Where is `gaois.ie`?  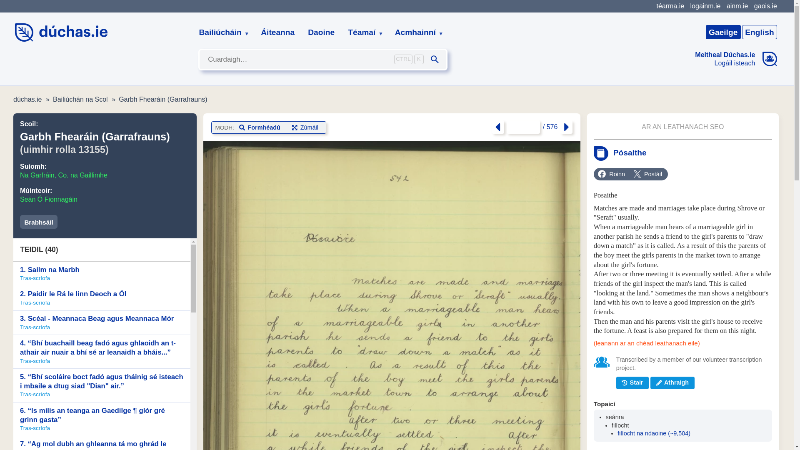 gaois.ie is located at coordinates (765, 6).